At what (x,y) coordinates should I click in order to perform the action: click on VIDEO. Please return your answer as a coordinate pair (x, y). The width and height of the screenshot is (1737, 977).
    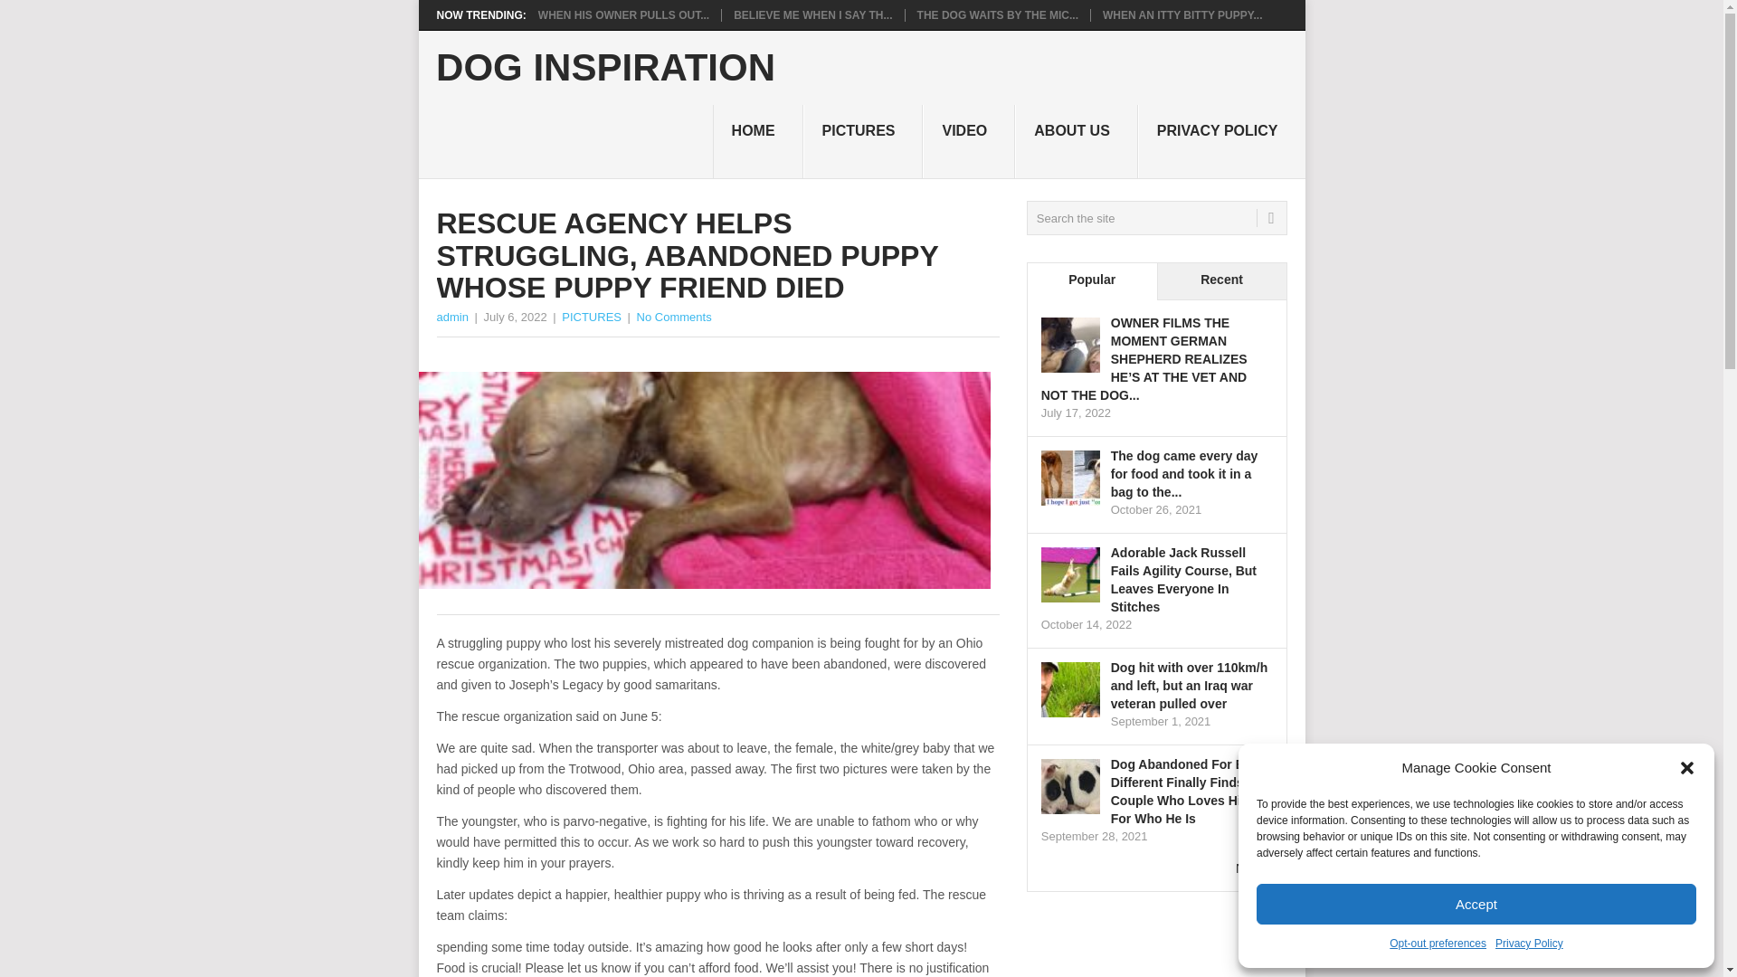
    Looking at the image, I should click on (968, 141).